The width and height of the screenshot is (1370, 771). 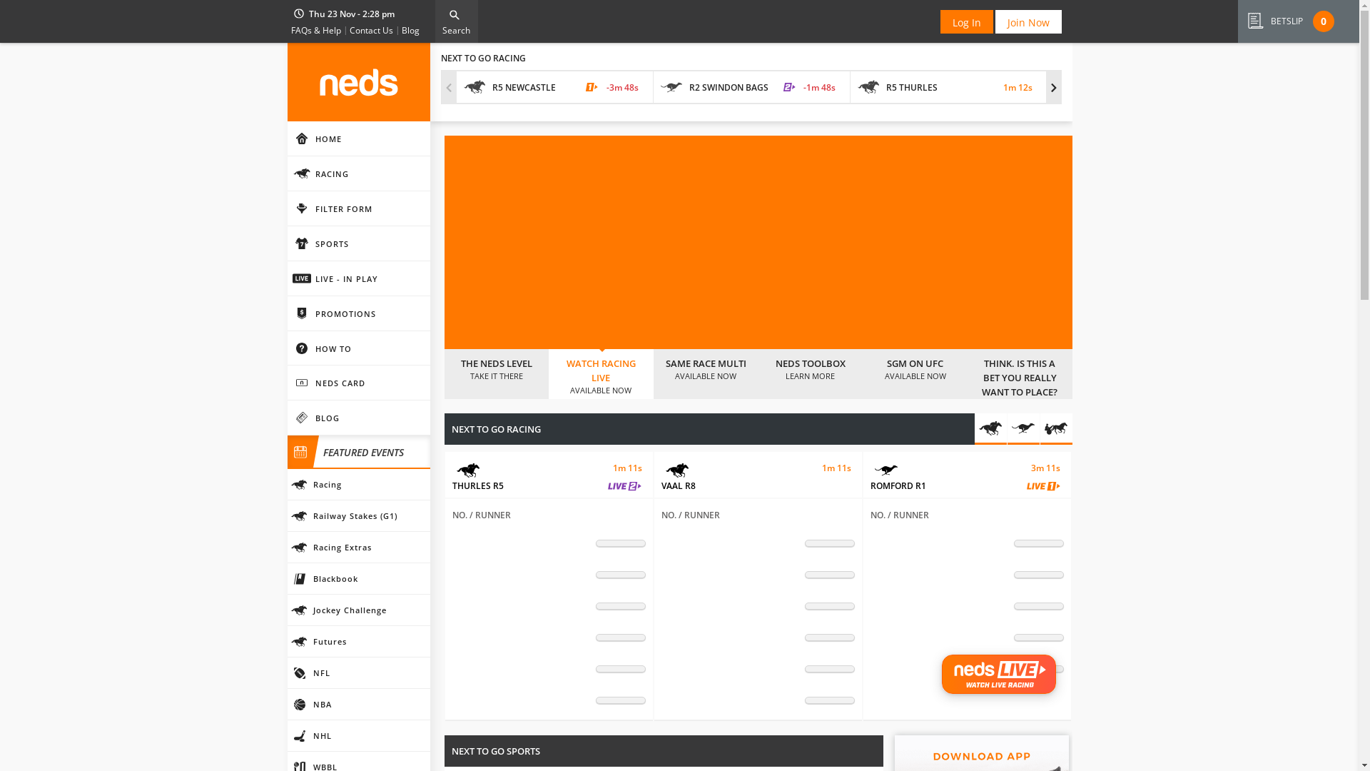 I want to click on LIVE - IN PLAY, so click(x=358, y=278).